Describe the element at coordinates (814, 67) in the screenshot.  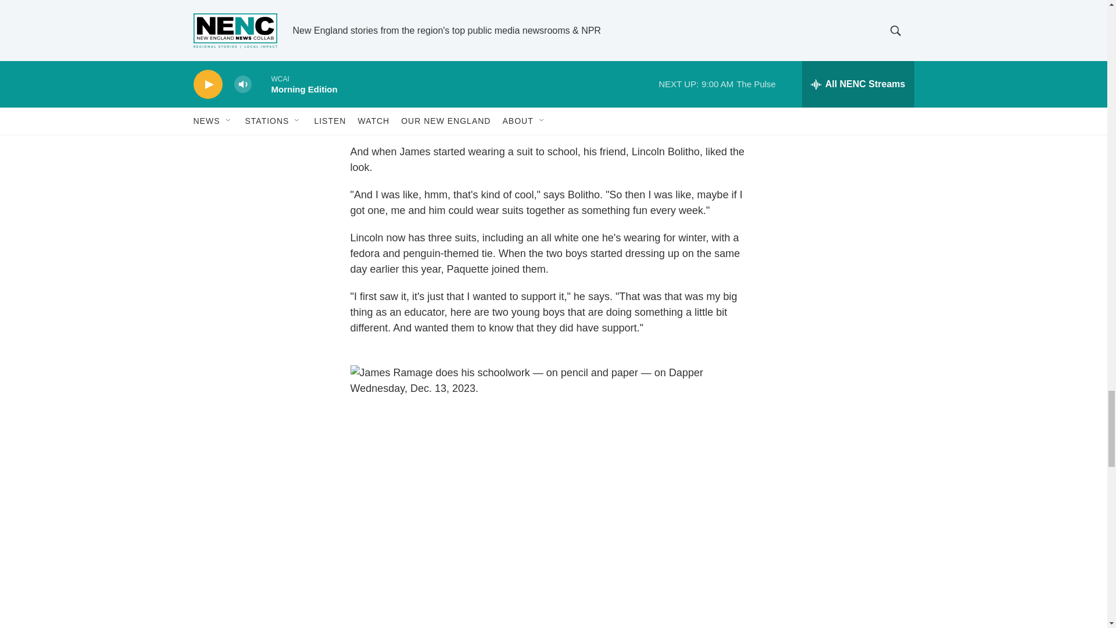
I see `goodnews` at that location.